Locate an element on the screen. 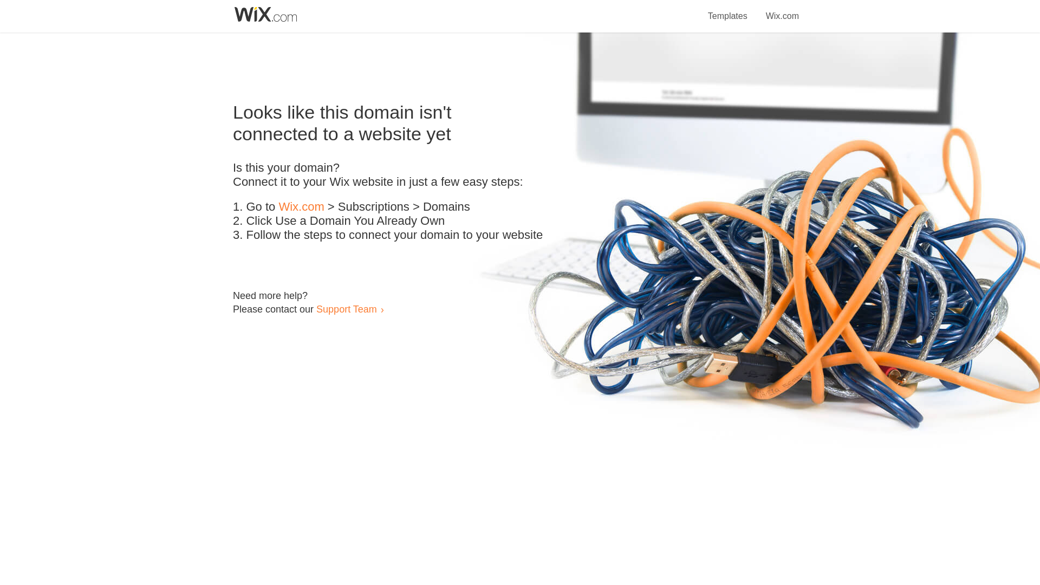  Support Team is located at coordinates (346, 309).